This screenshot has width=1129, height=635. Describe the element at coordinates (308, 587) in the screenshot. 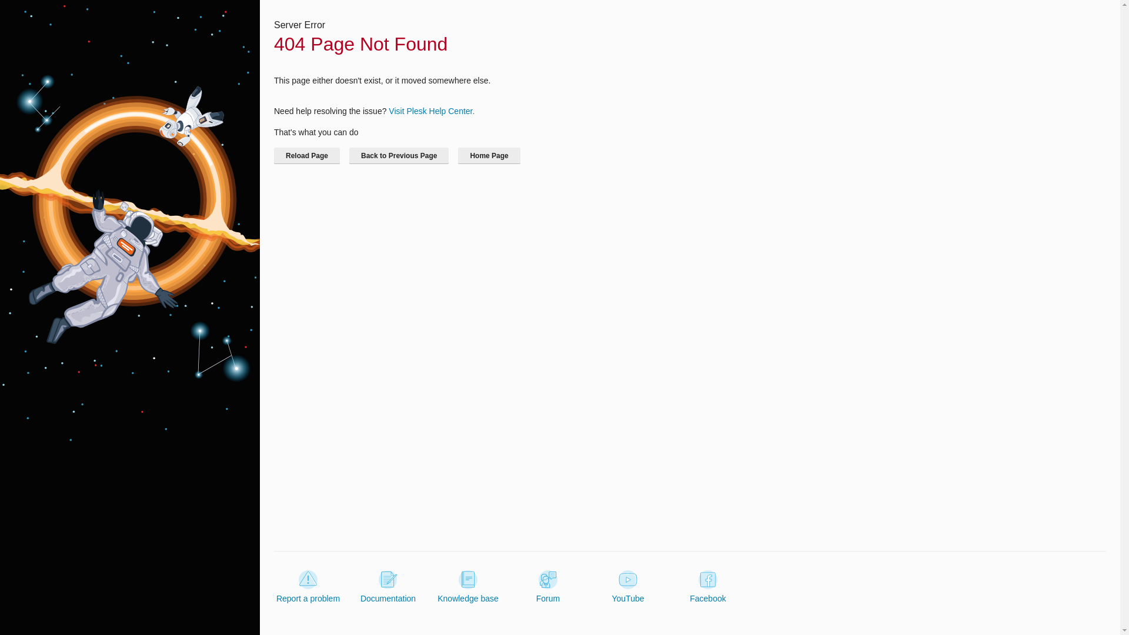

I see `Report a problem` at that location.